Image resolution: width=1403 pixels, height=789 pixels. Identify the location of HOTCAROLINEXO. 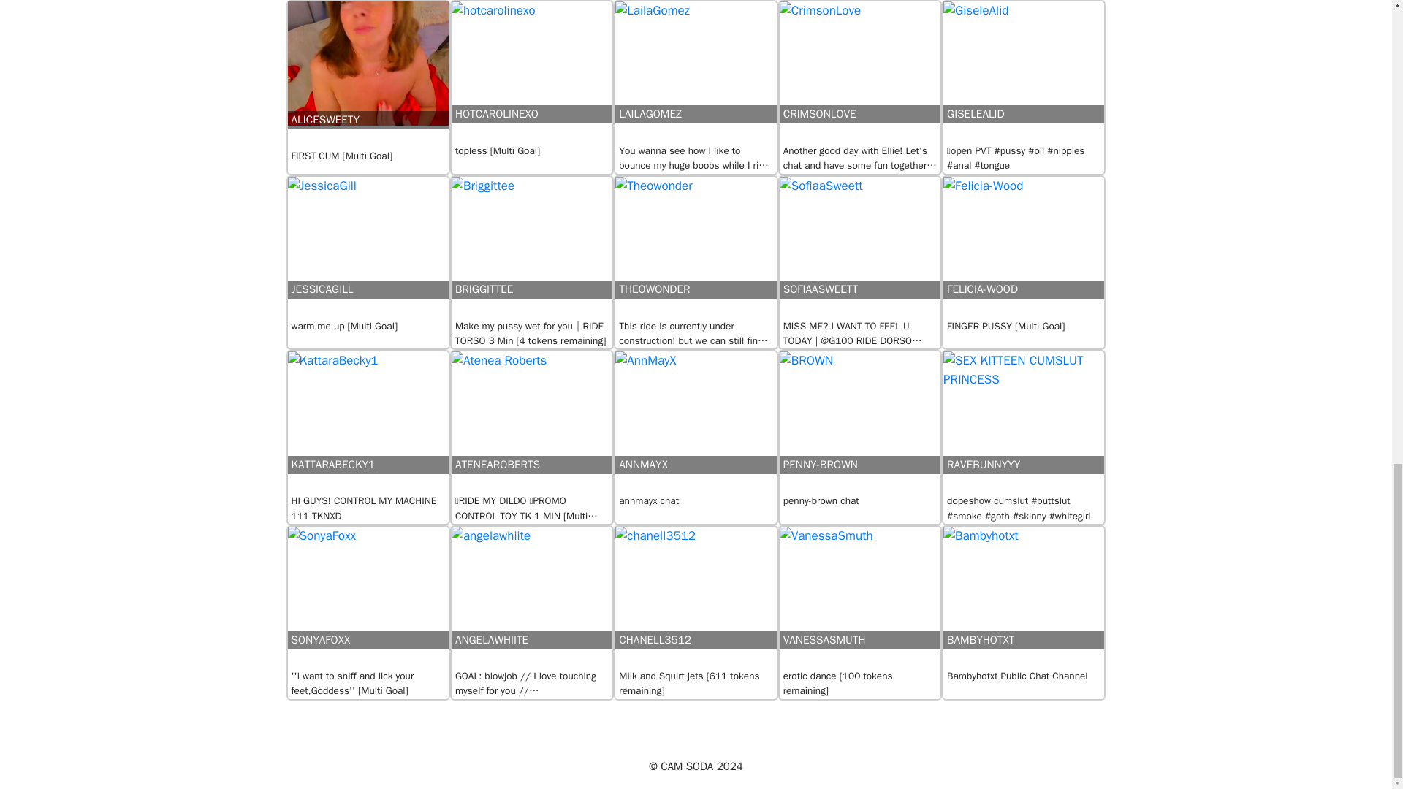
(532, 72).